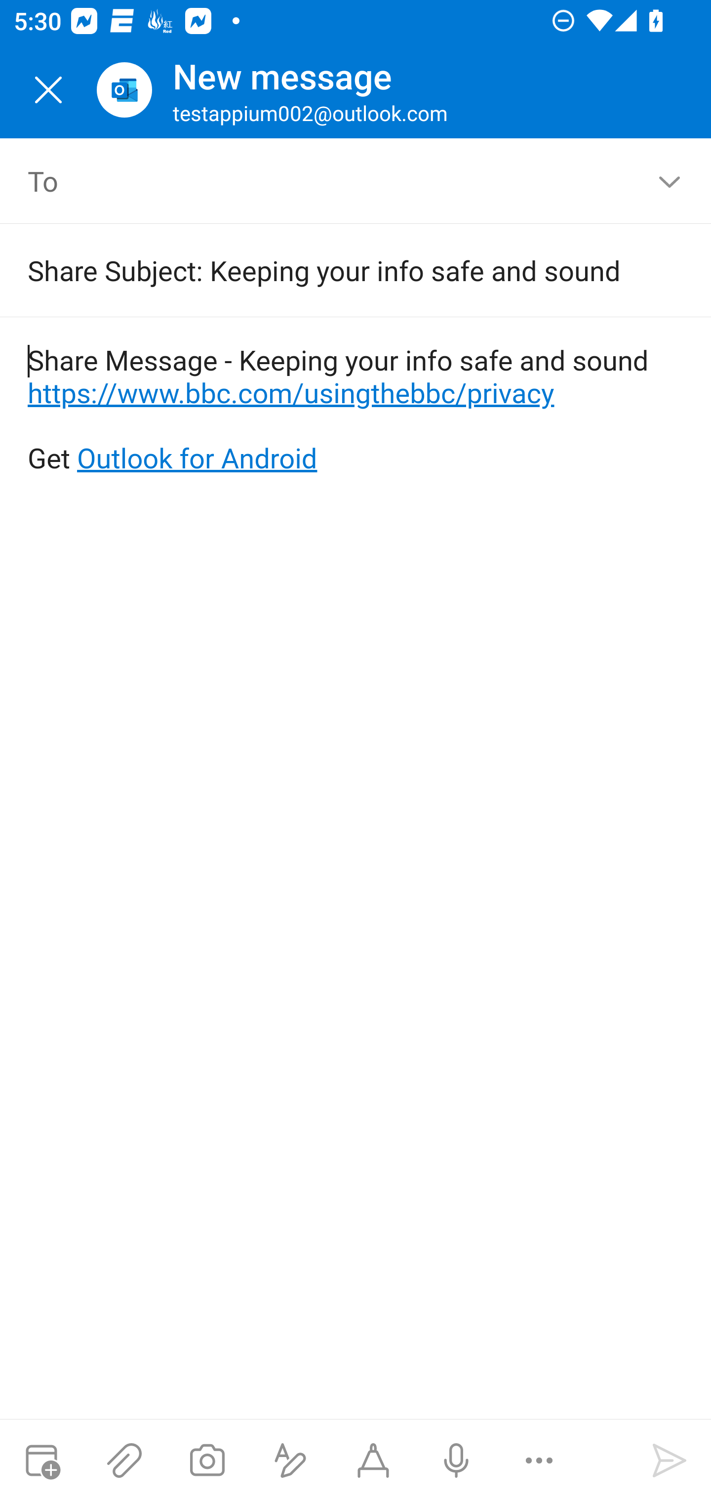  What do you see at coordinates (290, 1460) in the screenshot?
I see `Show formatting options` at bounding box center [290, 1460].